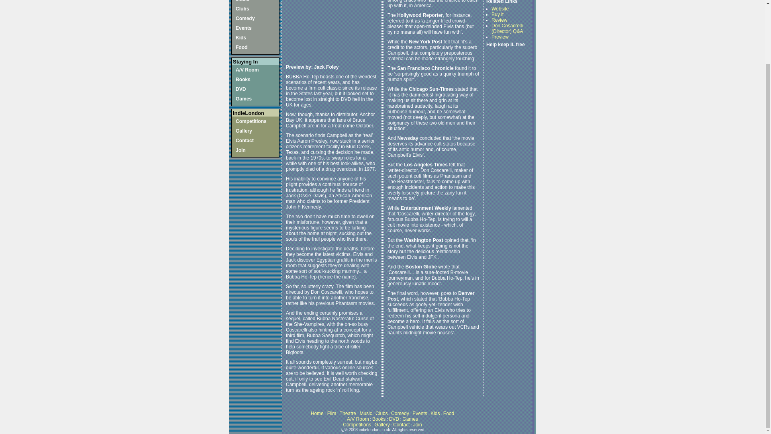  What do you see at coordinates (245, 141) in the screenshot?
I see `Contact` at bounding box center [245, 141].